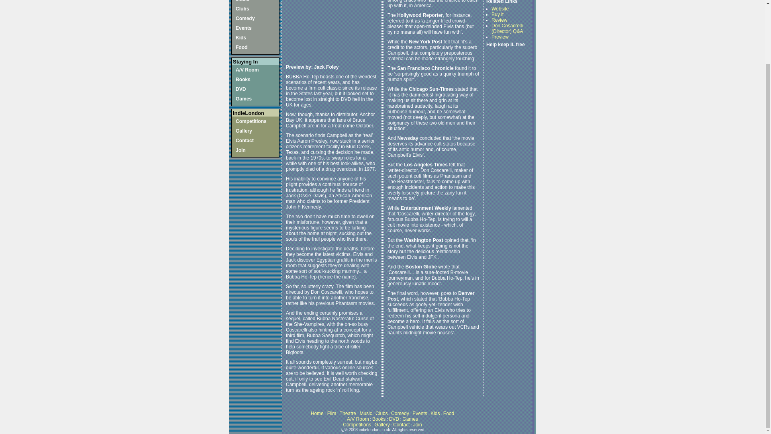  What do you see at coordinates (245, 141) in the screenshot?
I see `Contact` at bounding box center [245, 141].